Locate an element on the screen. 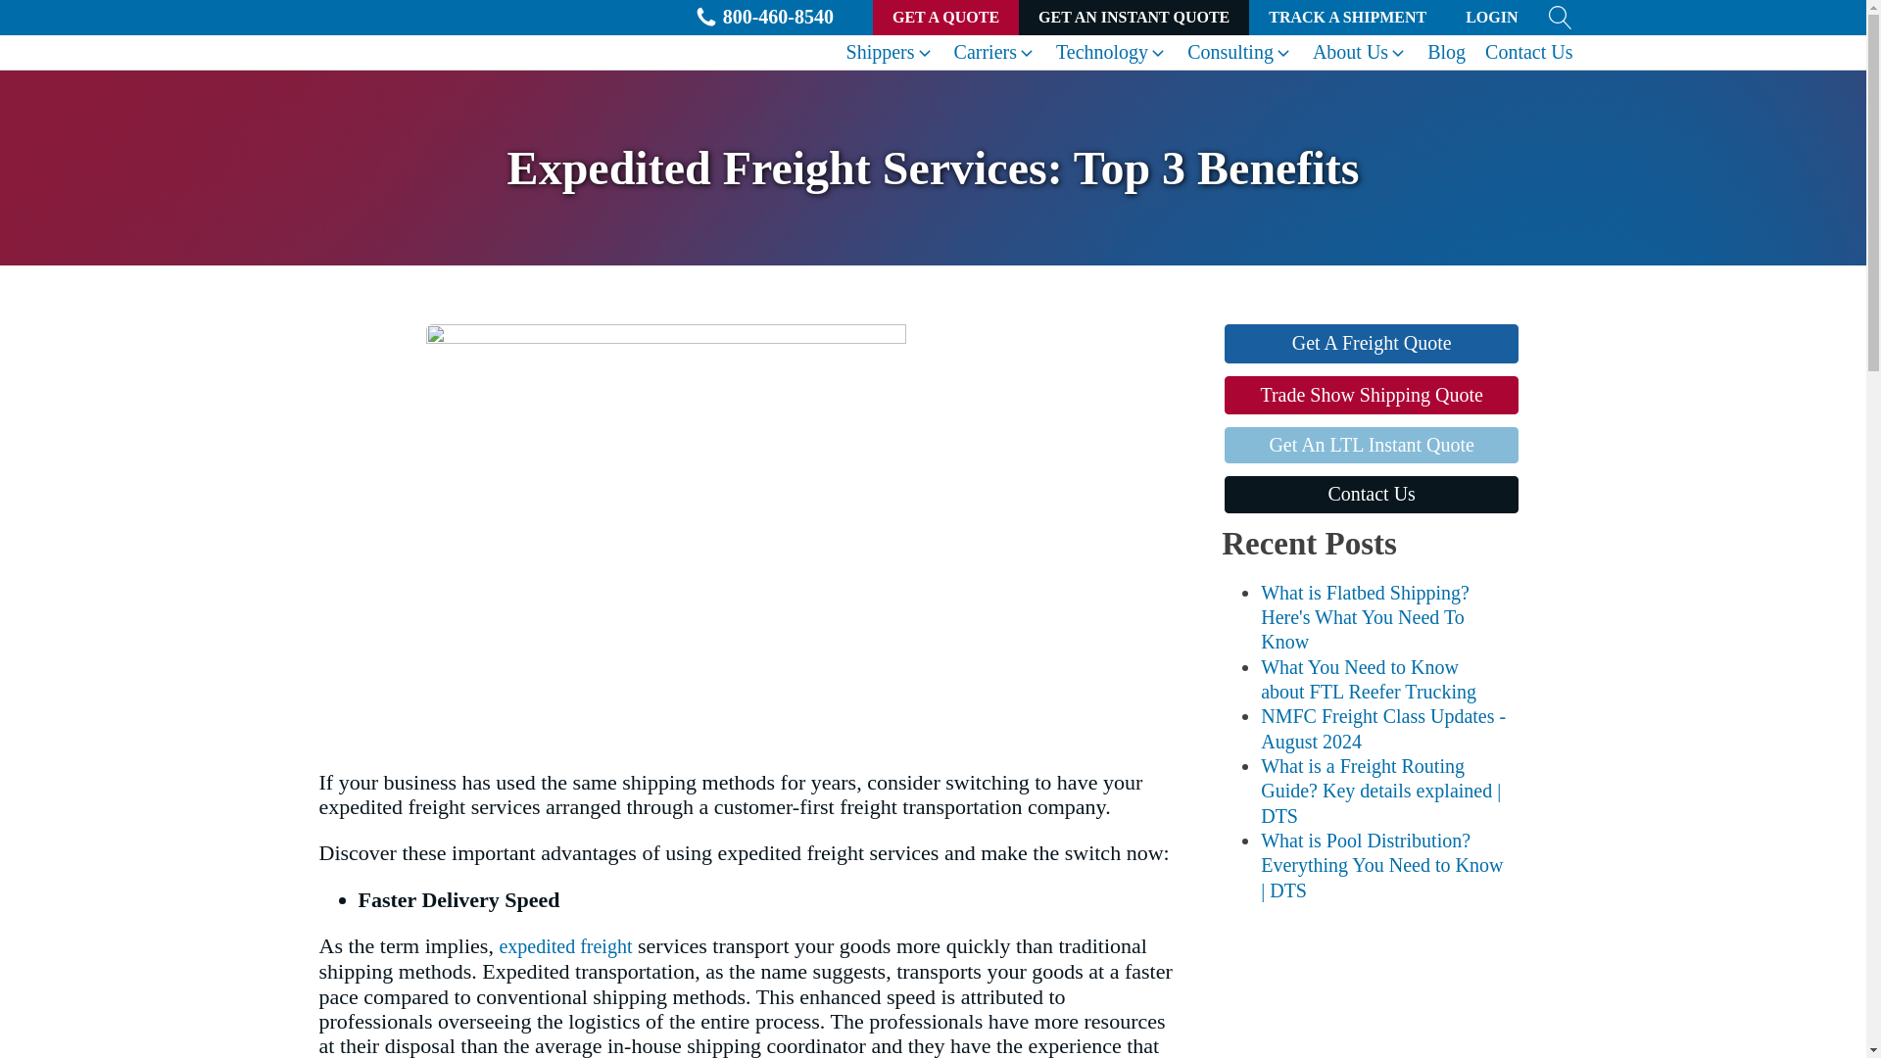 This screenshot has width=1881, height=1058. Shippers is located at coordinates (890, 52).